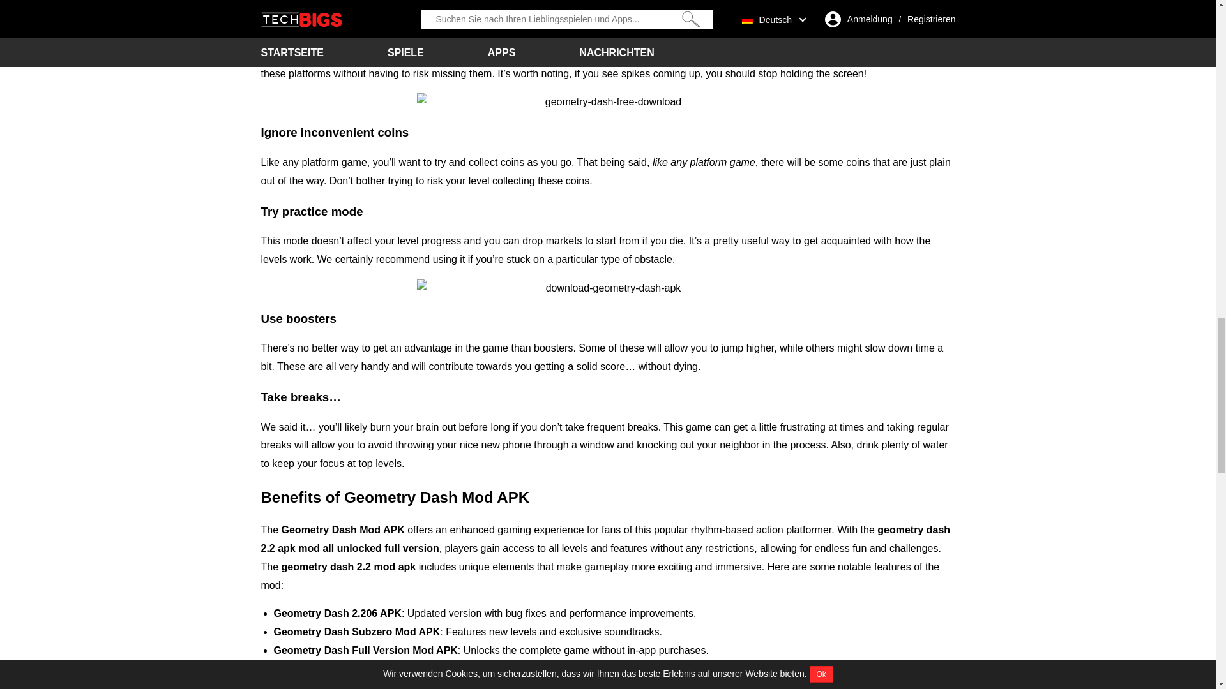 The image size is (1226, 689). What do you see at coordinates (608, 102) in the screenshot?
I see `geometry-dash-free-download` at bounding box center [608, 102].